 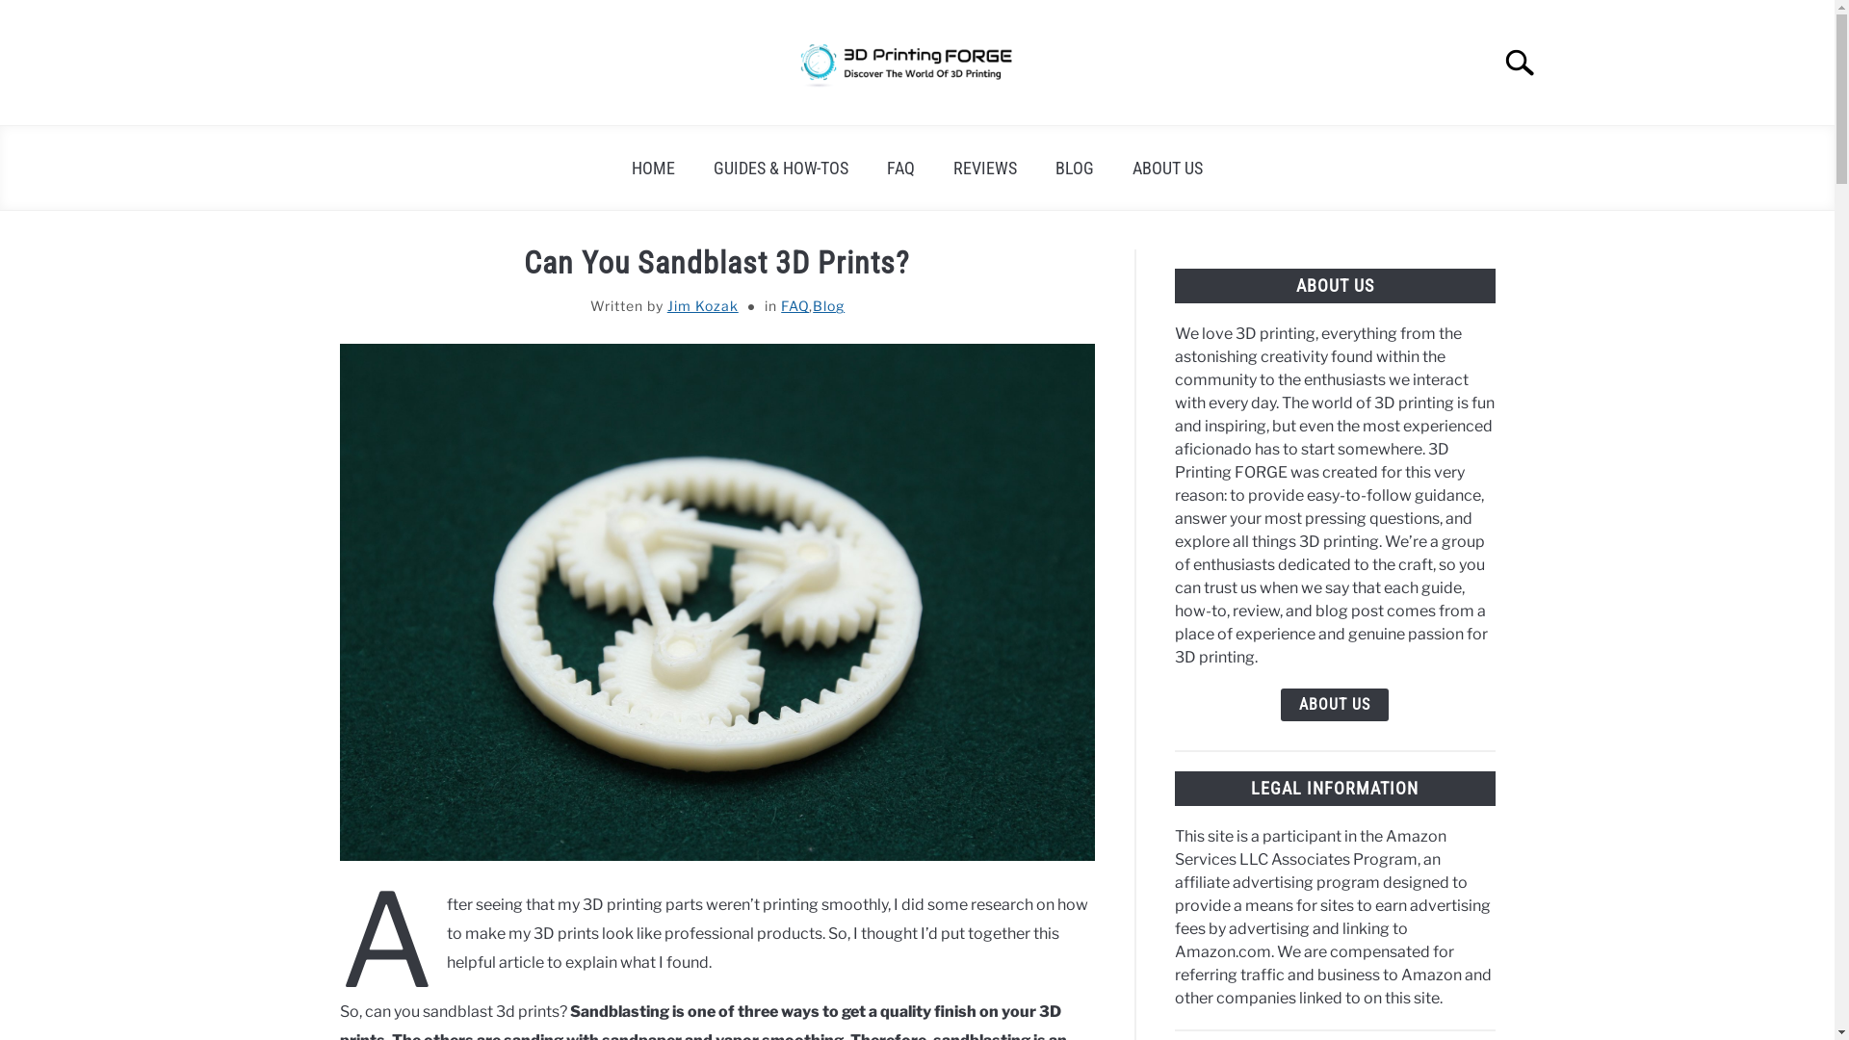 I want to click on FAQ, so click(x=901, y=168).